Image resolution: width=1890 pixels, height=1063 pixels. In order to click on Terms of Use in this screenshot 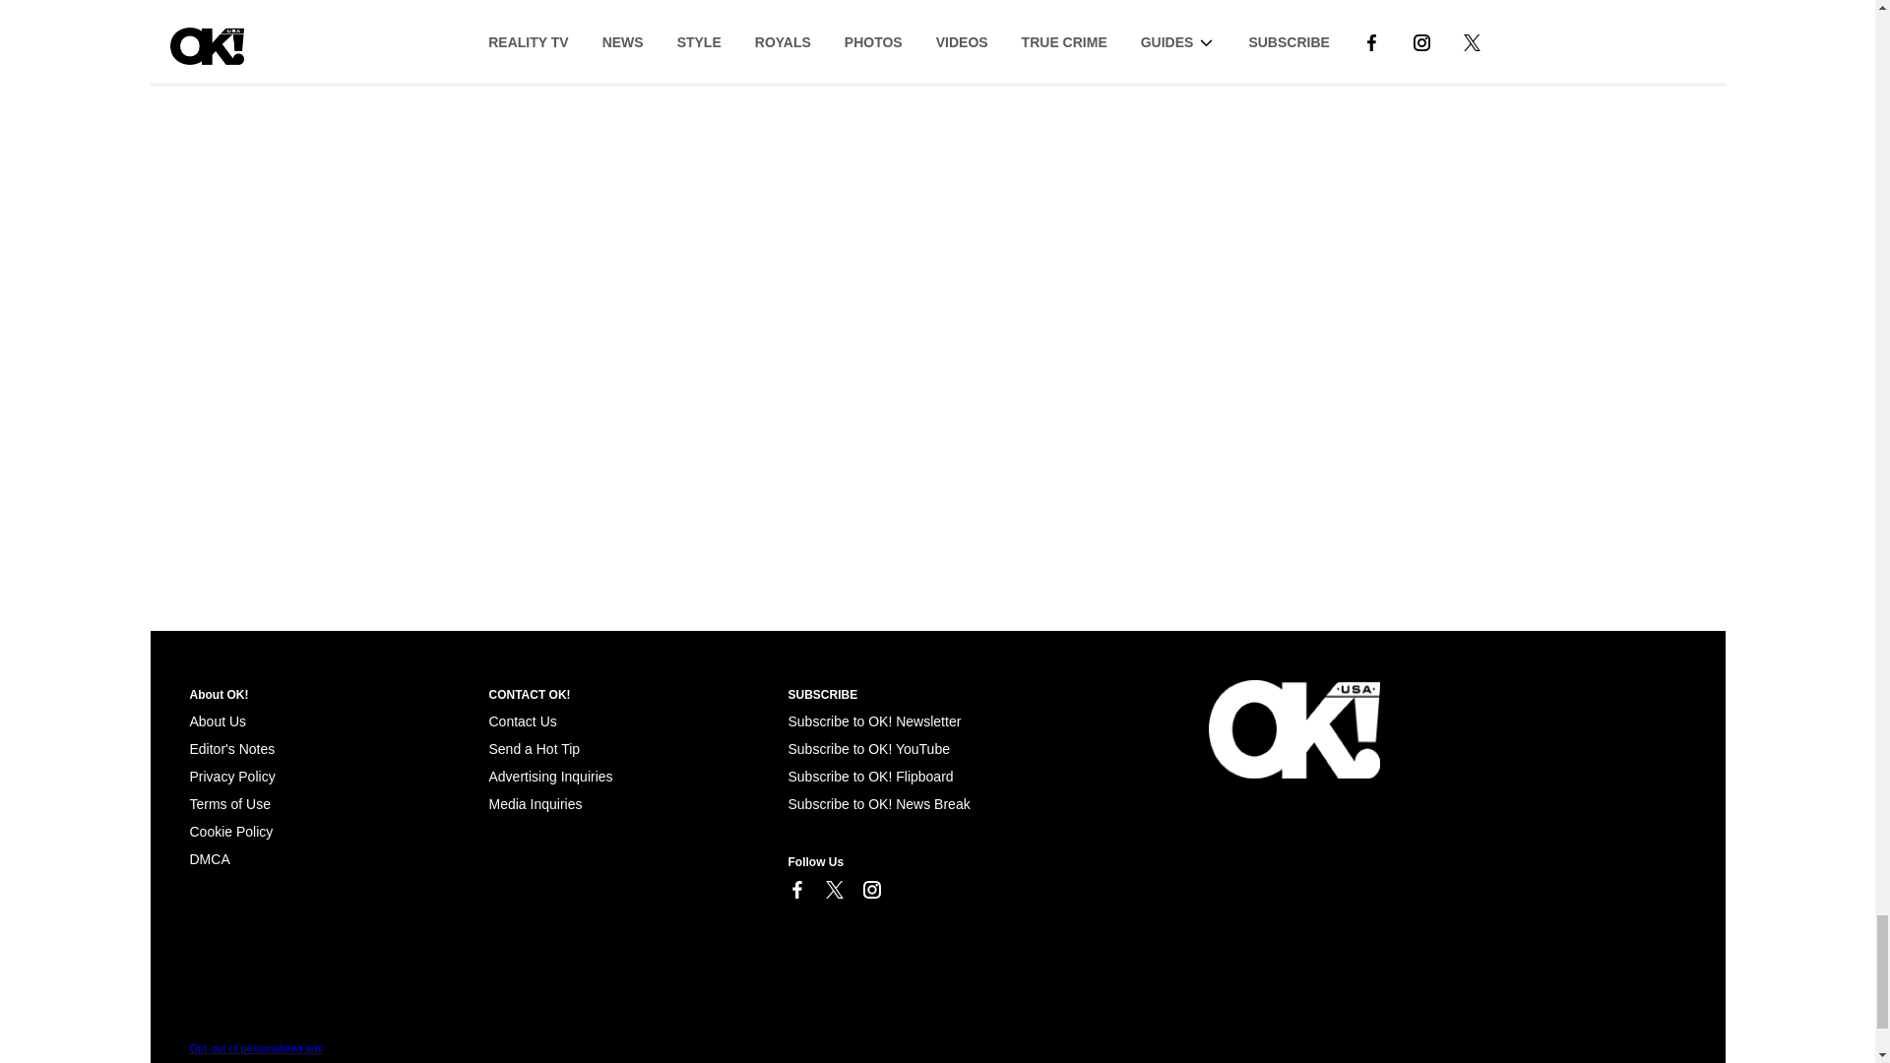, I will do `click(229, 803)`.